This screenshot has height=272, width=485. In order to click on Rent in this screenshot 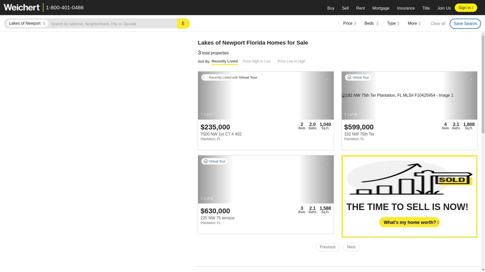, I will do `click(360, 8)`.